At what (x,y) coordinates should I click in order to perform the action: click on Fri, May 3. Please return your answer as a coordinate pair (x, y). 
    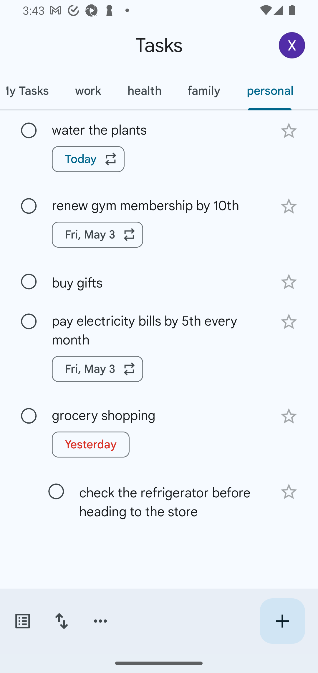
    Looking at the image, I should click on (97, 369).